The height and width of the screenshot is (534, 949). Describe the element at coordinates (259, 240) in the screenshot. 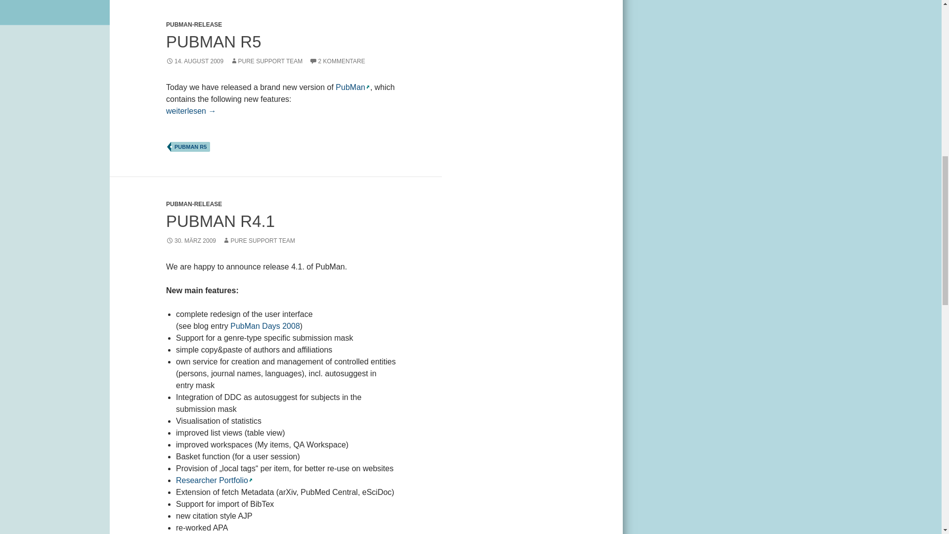

I see `PURE SUPPORT TEAM` at that location.